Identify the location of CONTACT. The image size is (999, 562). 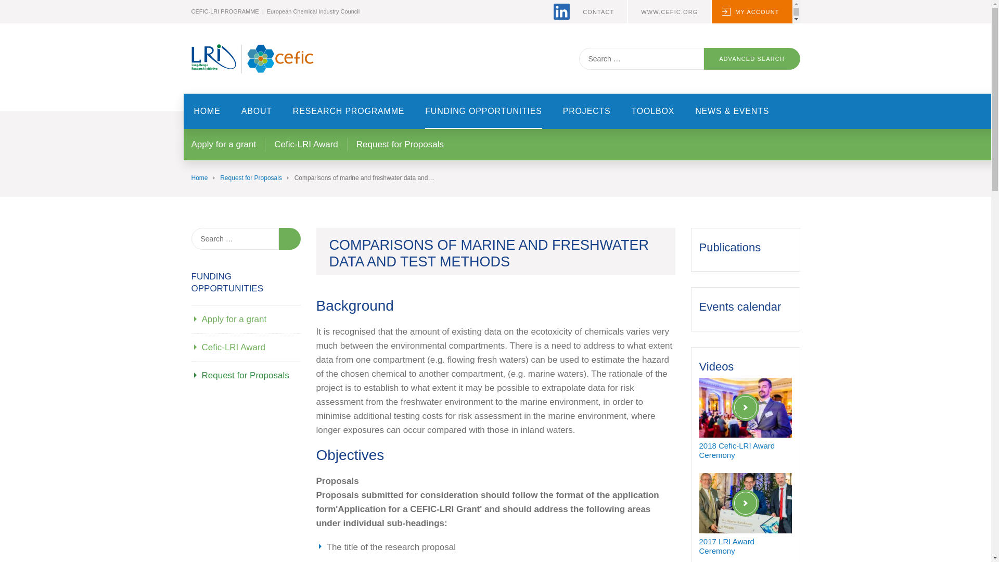
(598, 11).